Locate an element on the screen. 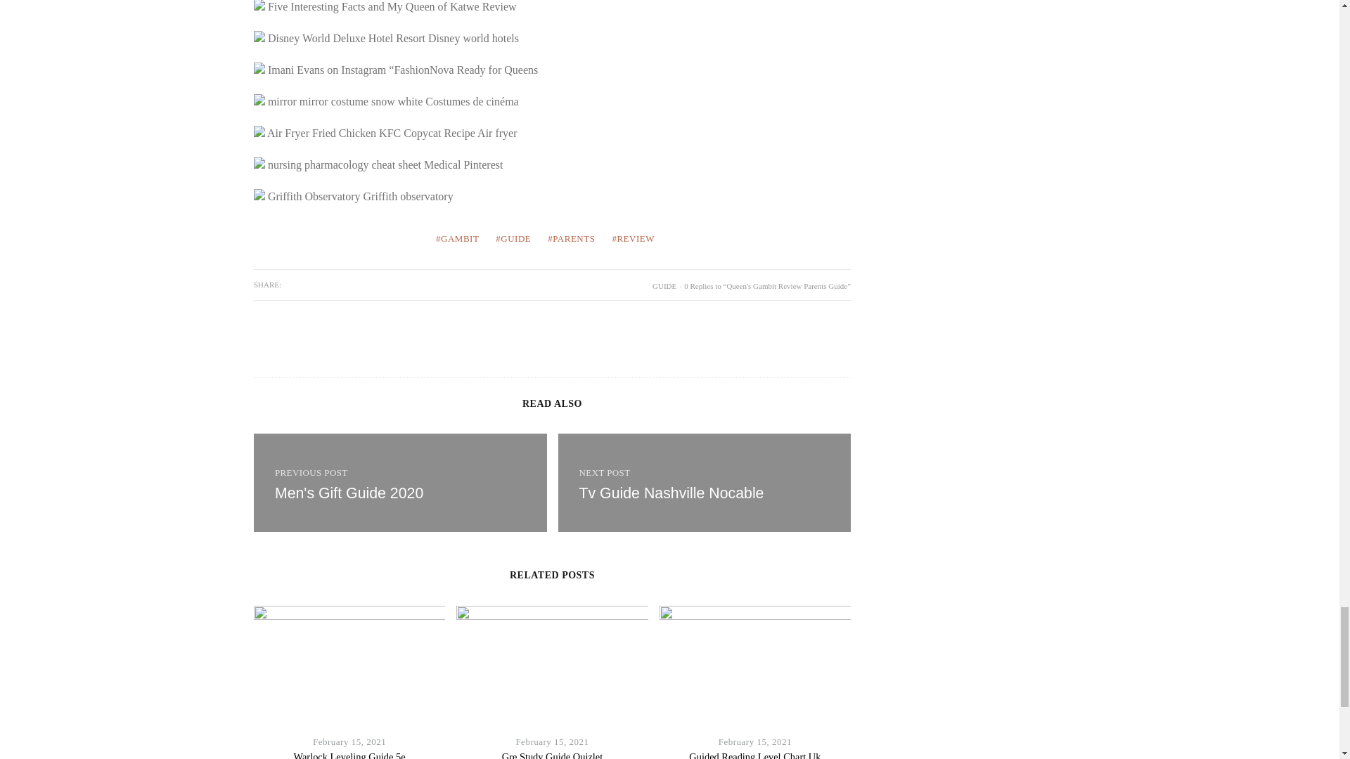 This screenshot has height=759, width=1350. Gre Study Guide Quizlet is located at coordinates (552, 755).